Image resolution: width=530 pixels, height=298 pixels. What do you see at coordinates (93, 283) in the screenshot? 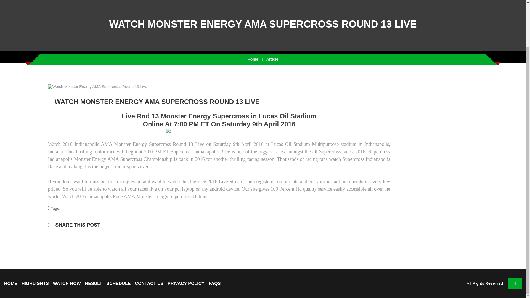
I see `RESULT` at bounding box center [93, 283].